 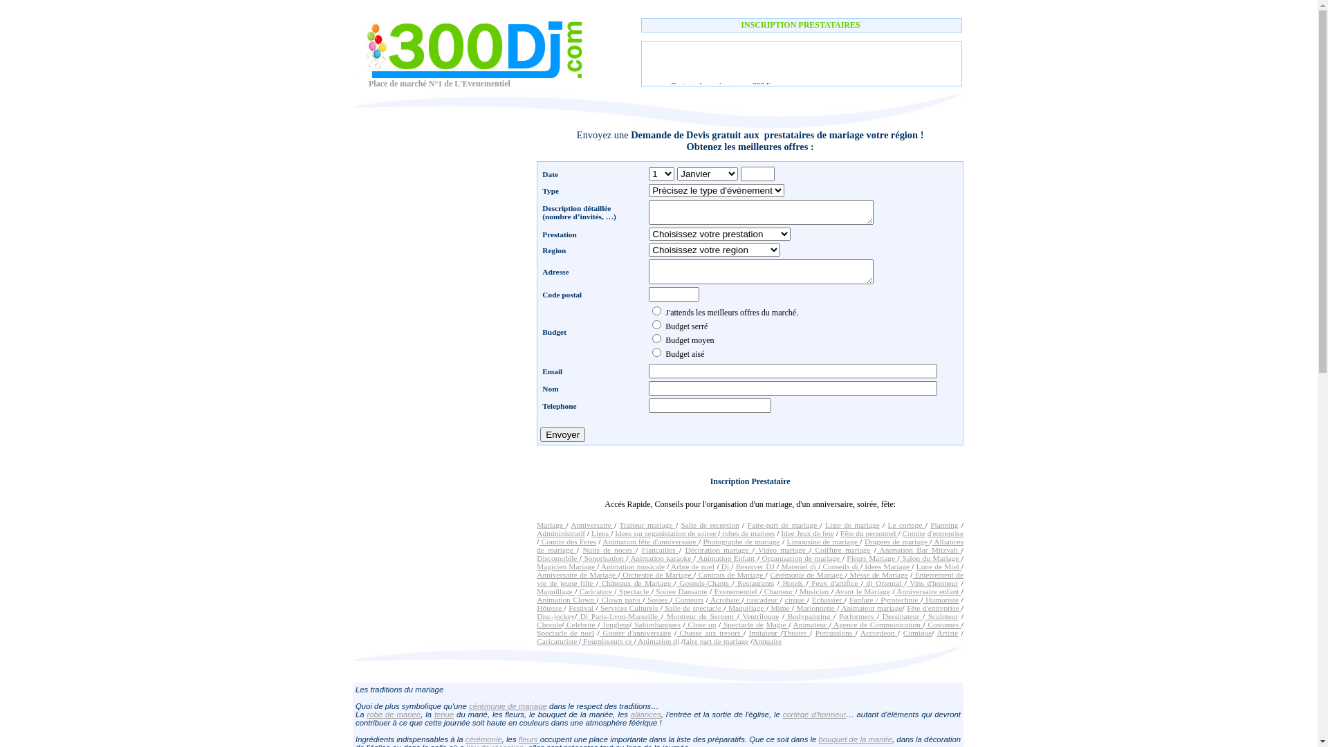 I want to click on Costumes, so click(x=943, y=625).